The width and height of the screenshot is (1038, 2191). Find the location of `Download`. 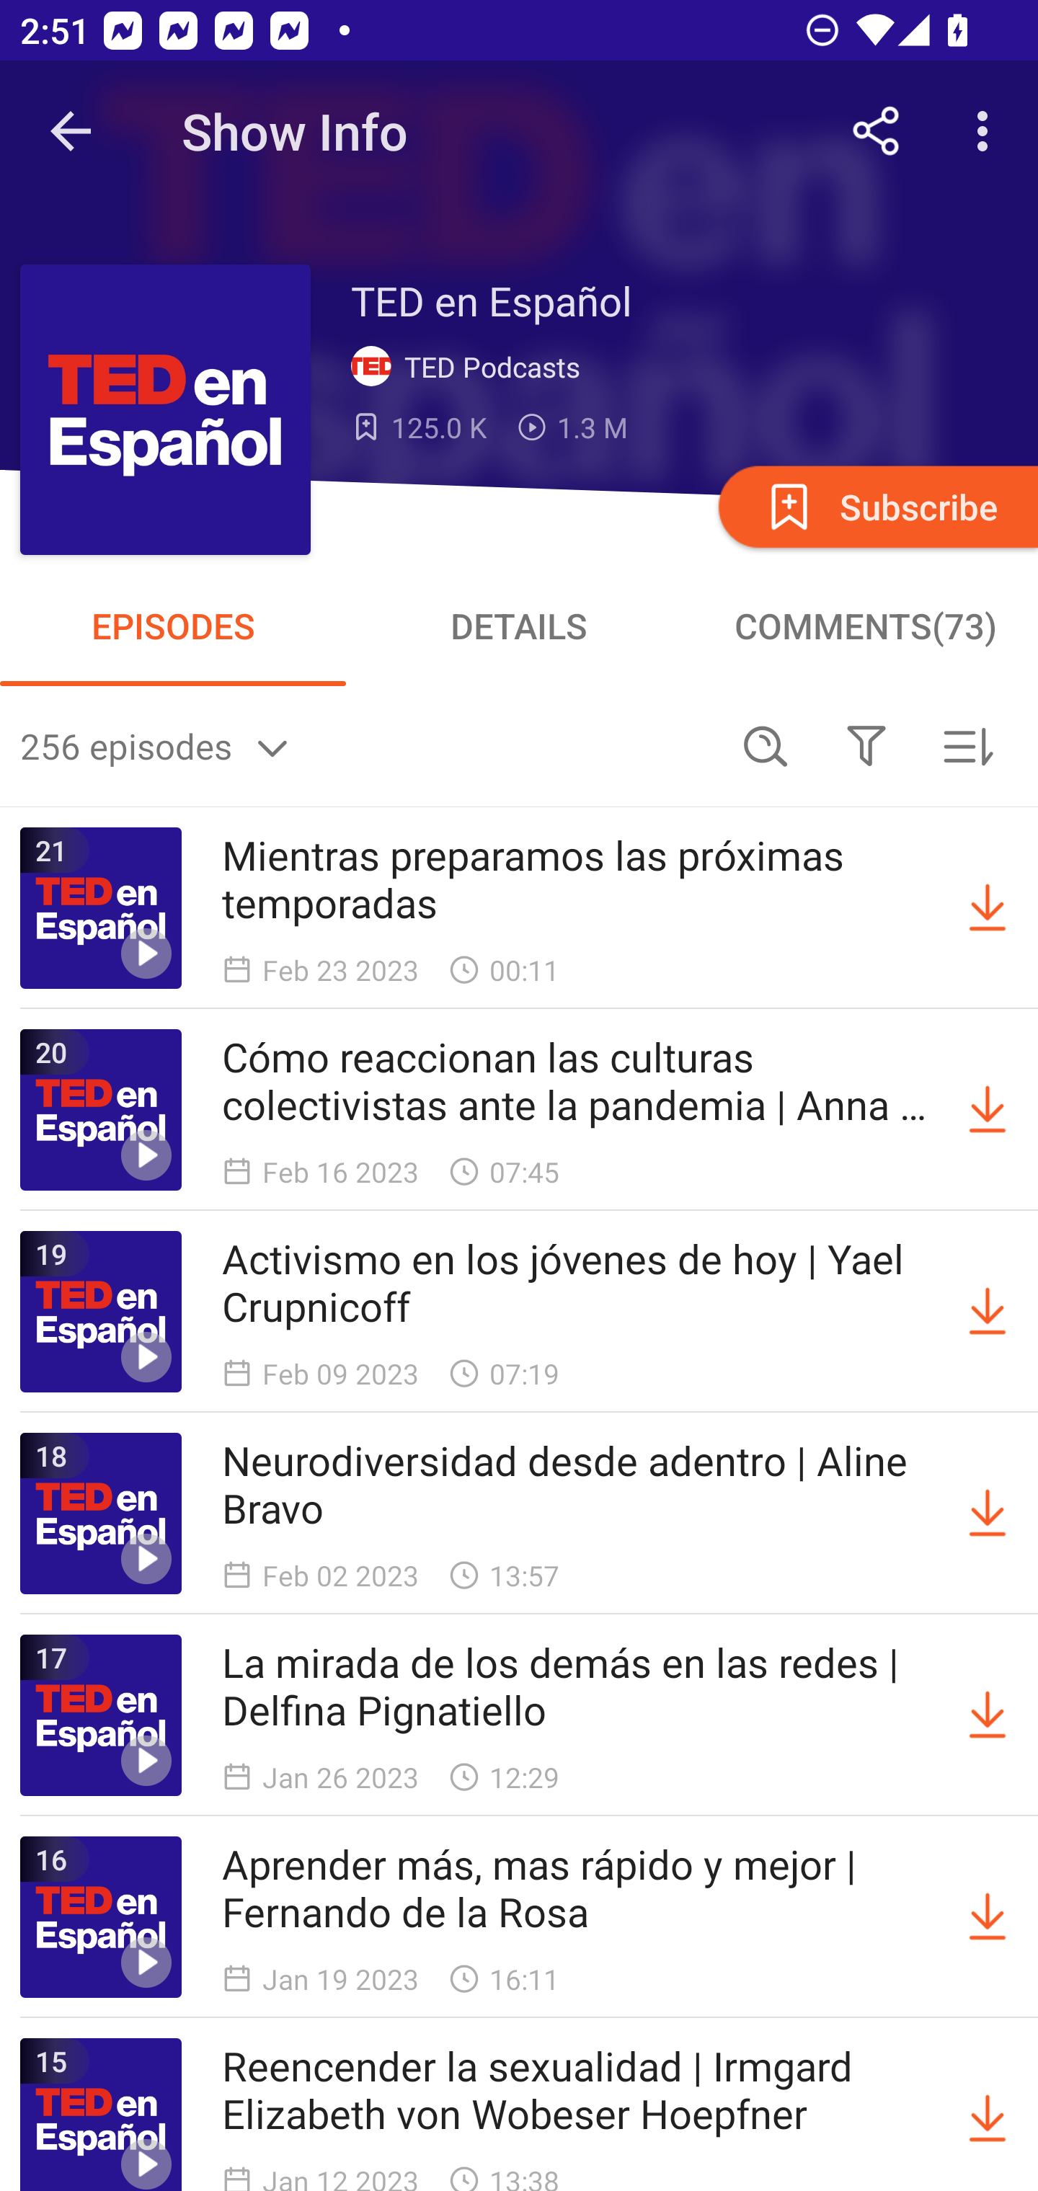

Download is located at coordinates (988, 1514).